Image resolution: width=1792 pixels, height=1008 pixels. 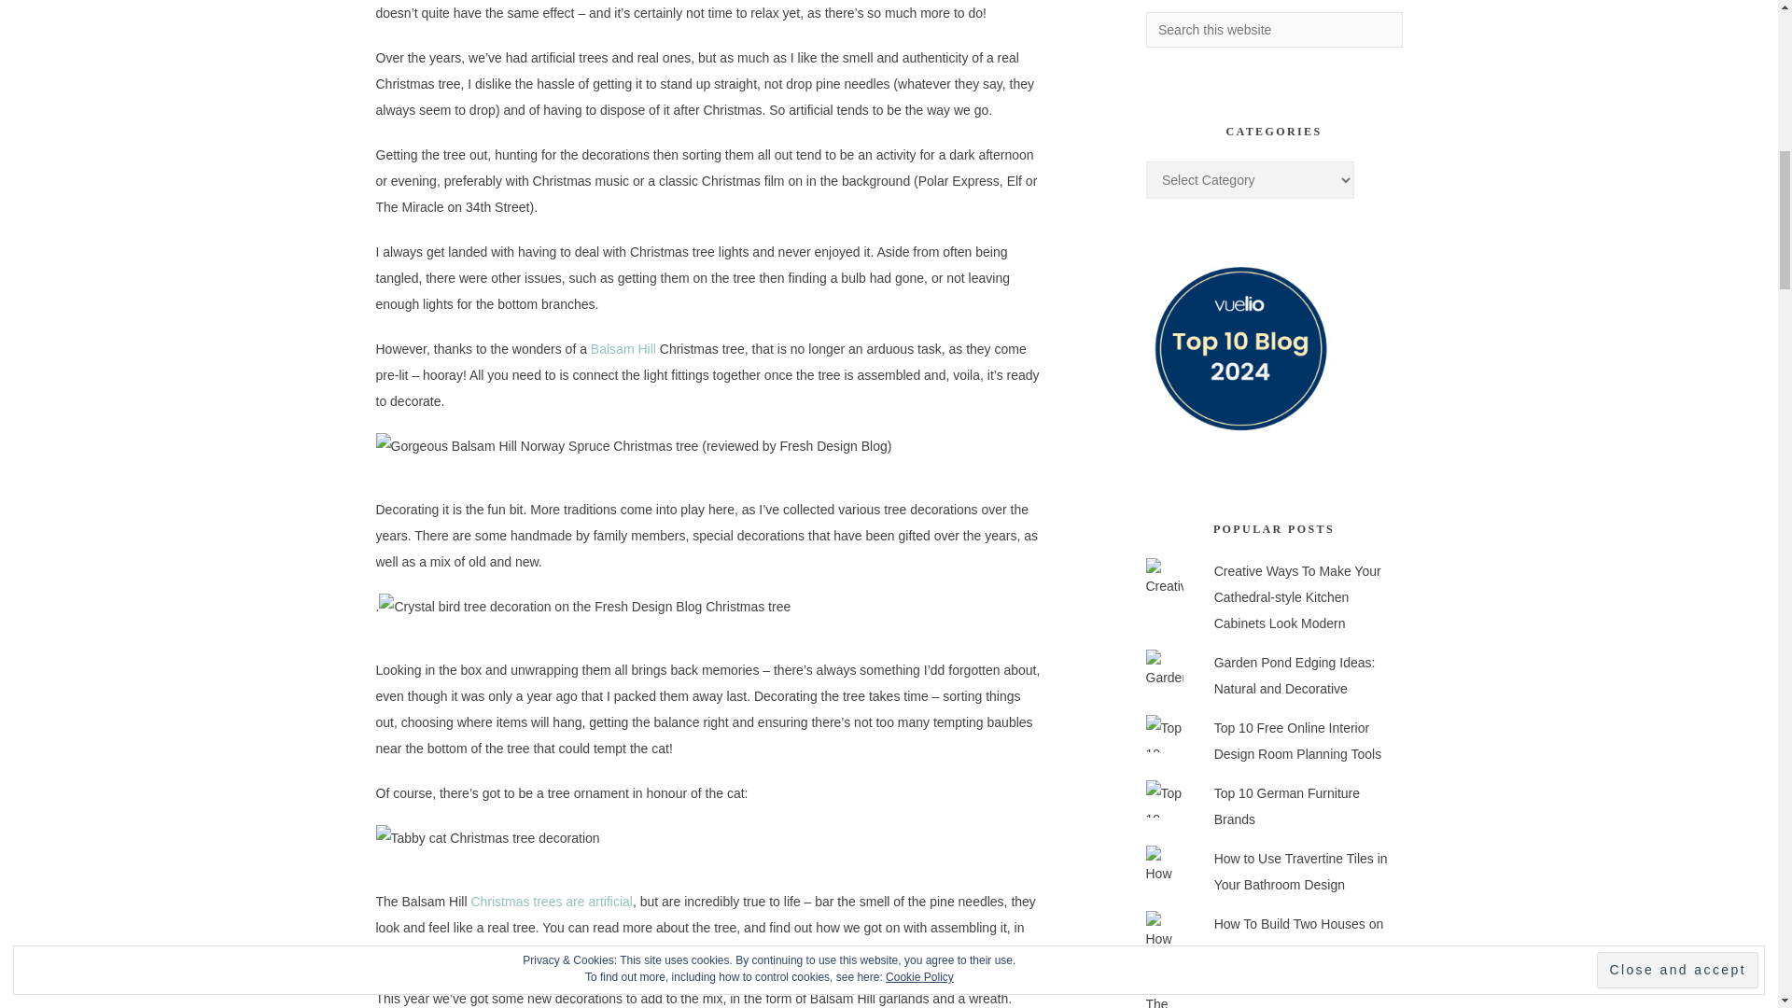 What do you see at coordinates (1287, 806) in the screenshot?
I see `Top 10 German Furniture Brands` at bounding box center [1287, 806].